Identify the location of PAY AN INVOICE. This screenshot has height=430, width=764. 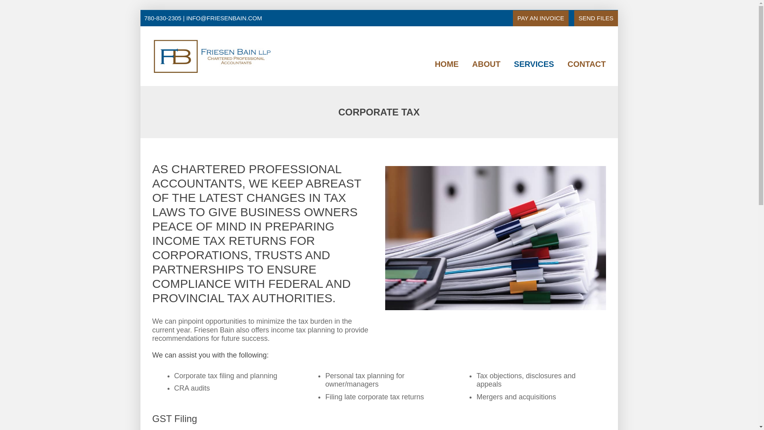
(540, 18).